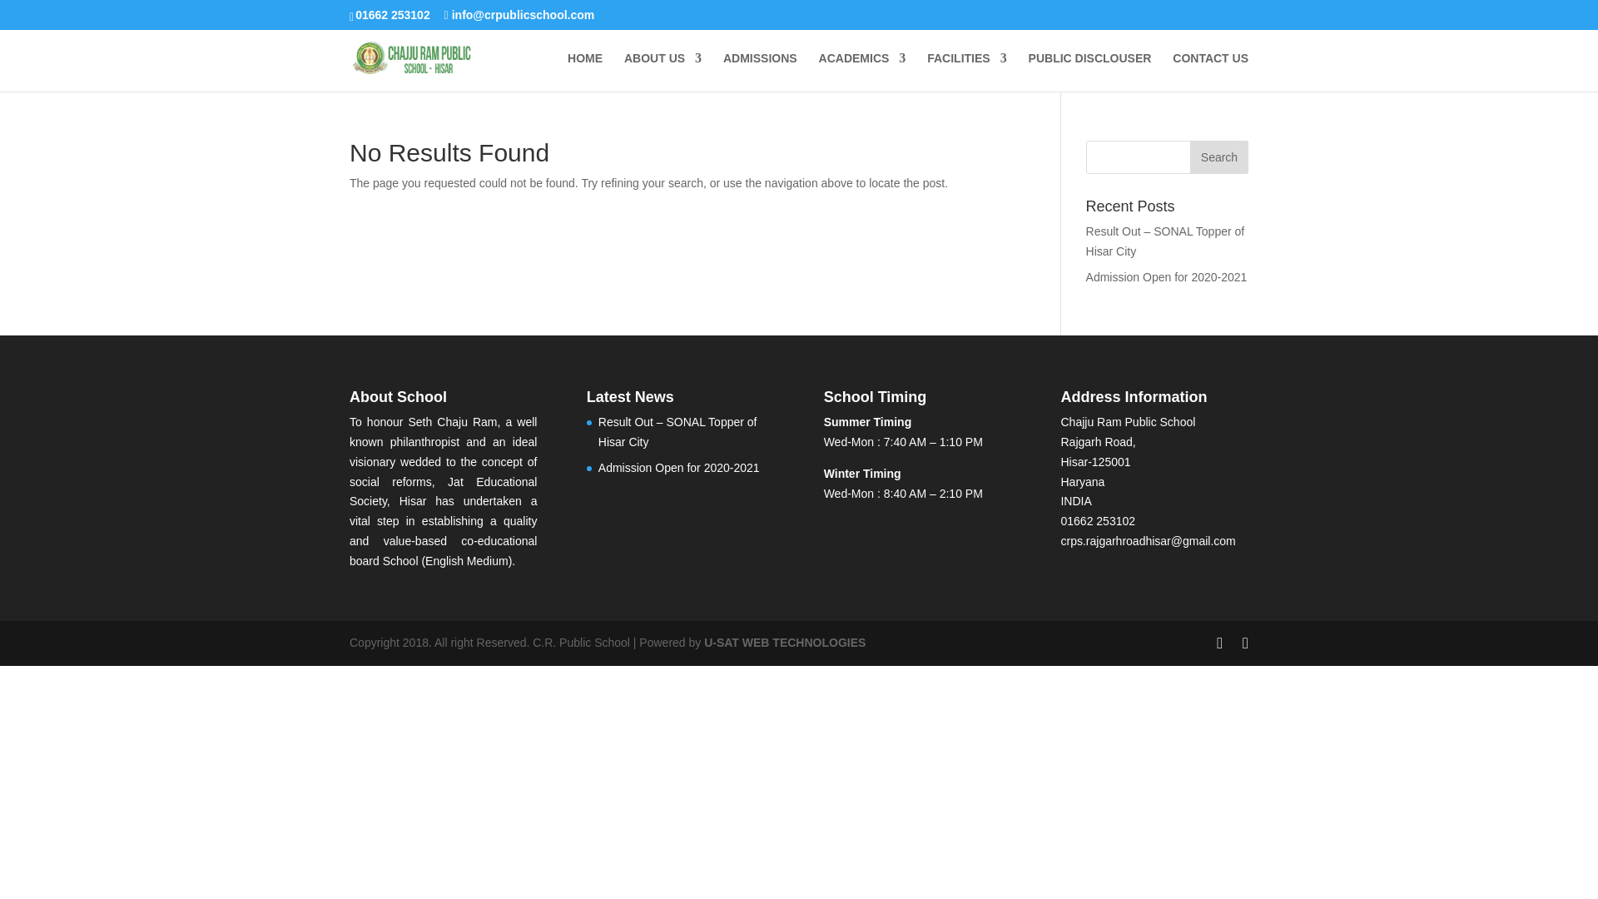 The height and width of the screenshot is (899, 1598). What do you see at coordinates (1167, 277) in the screenshot?
I see `Admission Open for 2020-2021` at bounding box center [1167, 277].